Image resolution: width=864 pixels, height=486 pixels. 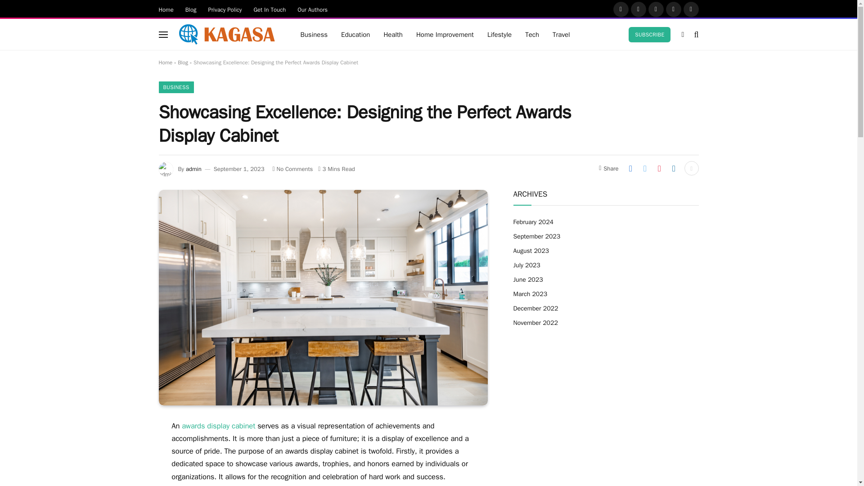 I want to click on Home Improvement, so click(x=445, y=34).